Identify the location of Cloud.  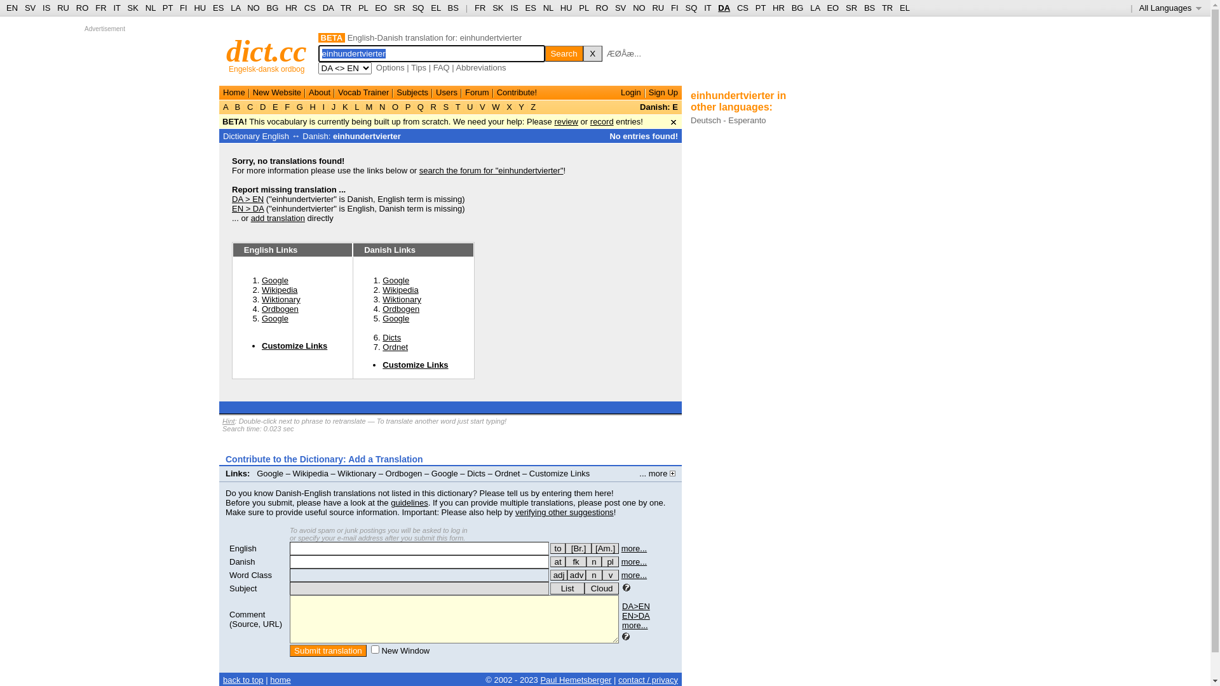
(602, 588).